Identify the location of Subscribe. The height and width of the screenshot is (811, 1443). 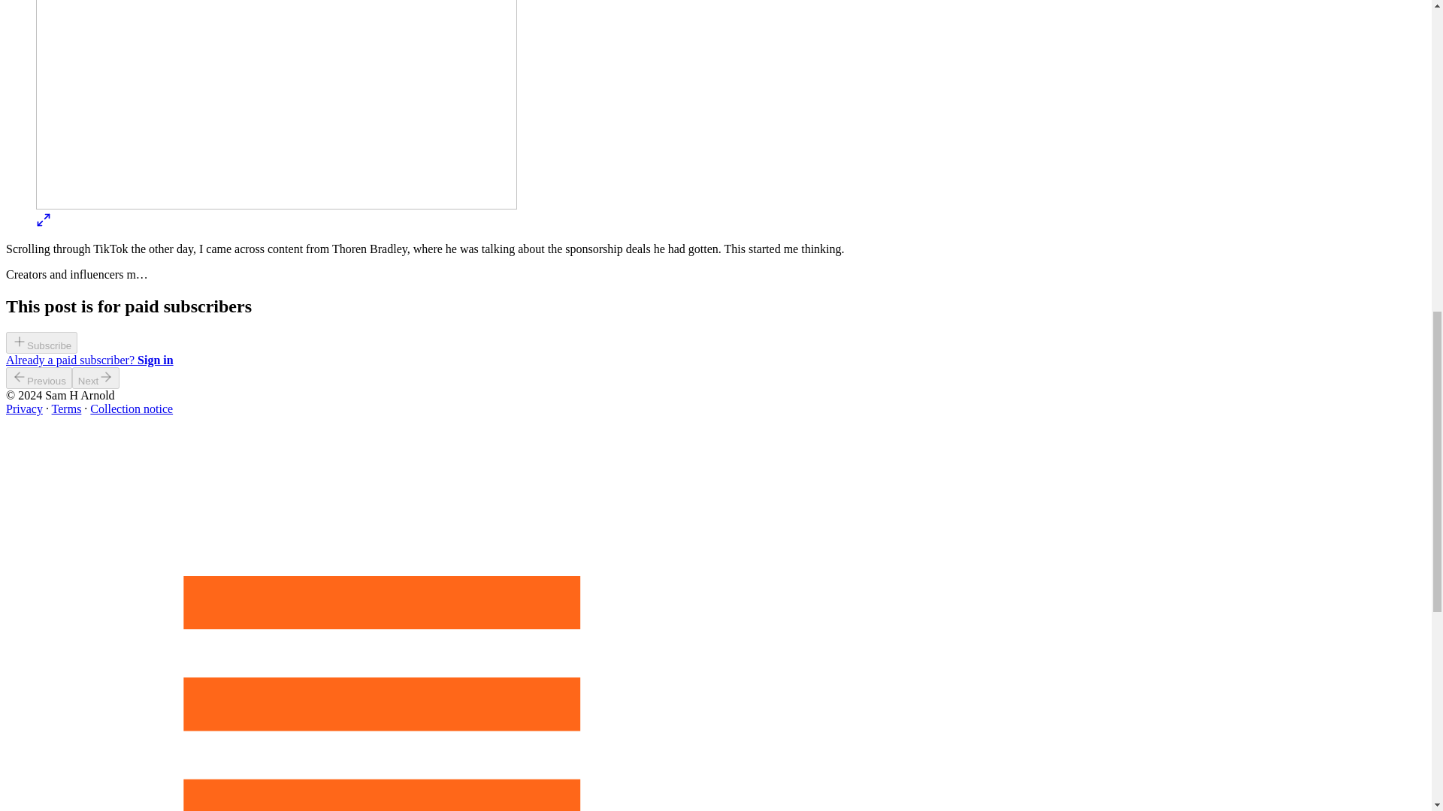
(41, 342).